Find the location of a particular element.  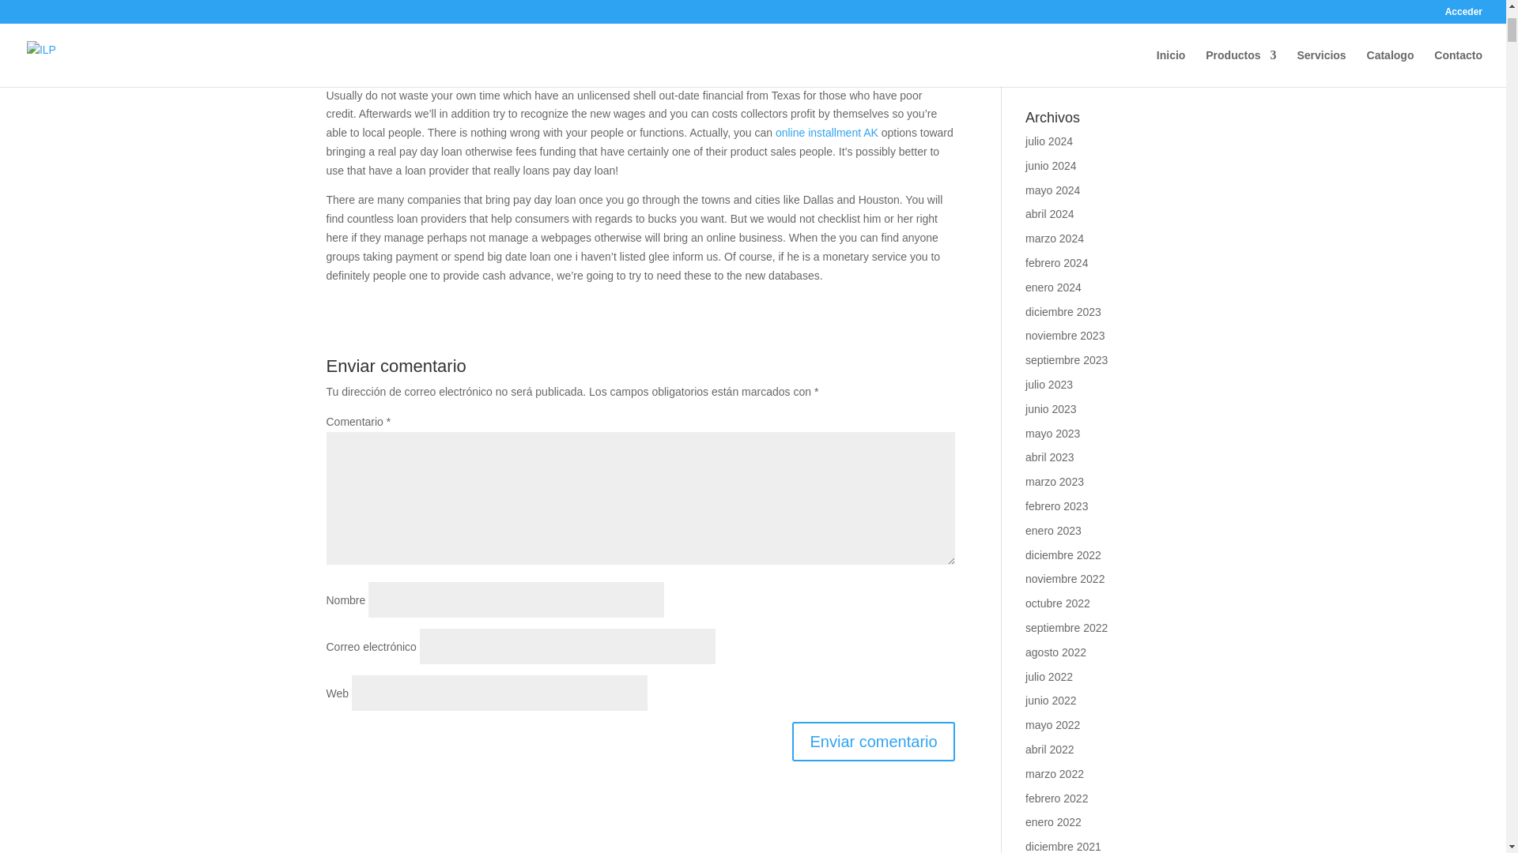

enero 2024 is located at coordinates (1053, 287).